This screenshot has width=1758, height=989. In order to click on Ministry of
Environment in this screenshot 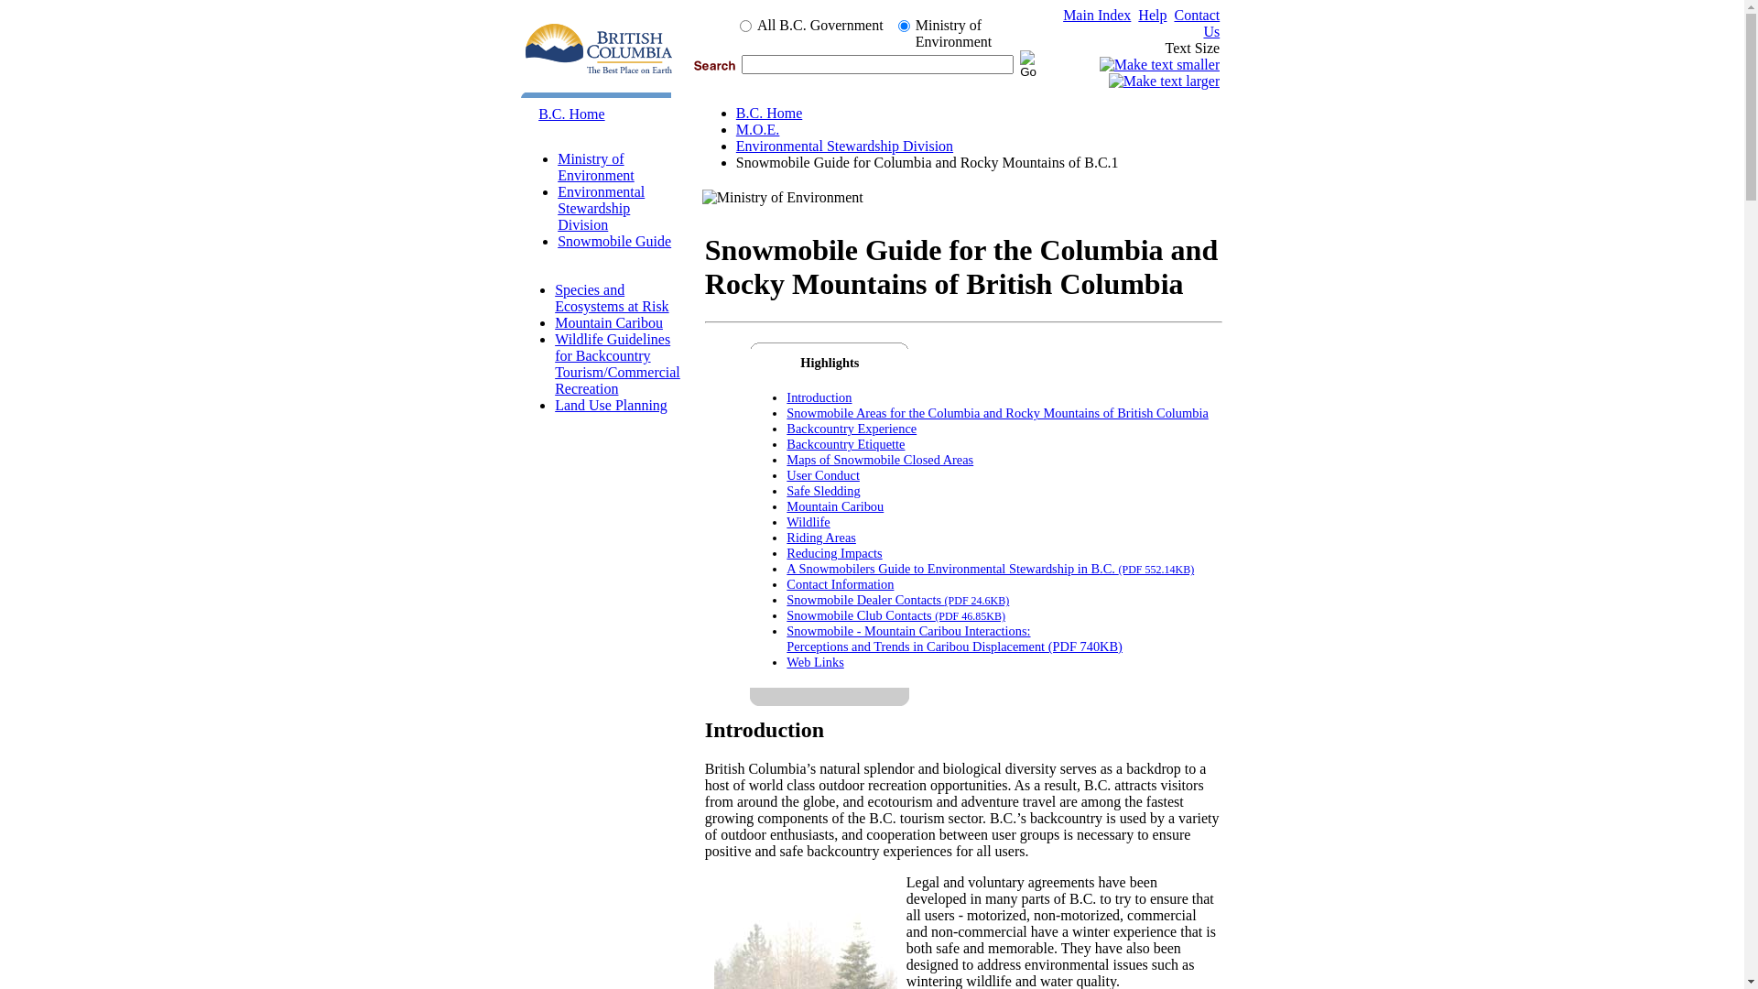, I will do `click(596, 167)`.